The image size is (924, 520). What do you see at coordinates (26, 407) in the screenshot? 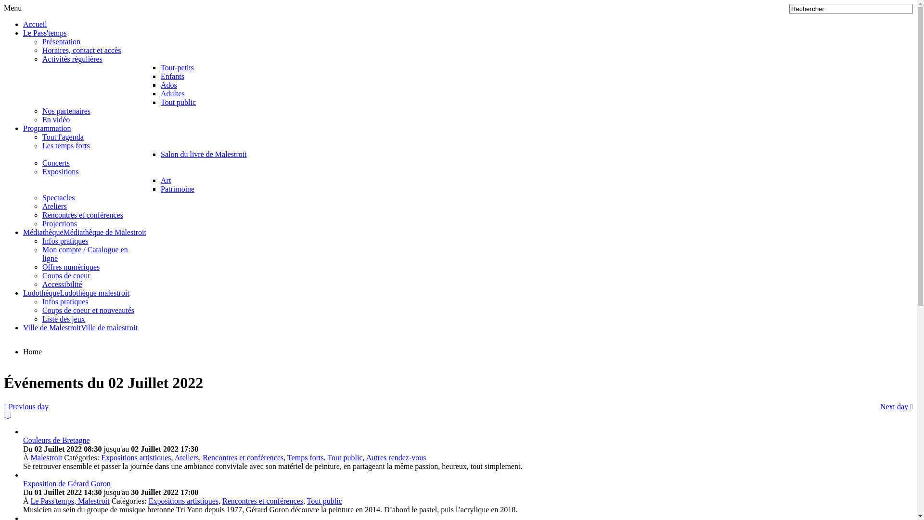
I see `Previous day` at bounding box center [26, 407].